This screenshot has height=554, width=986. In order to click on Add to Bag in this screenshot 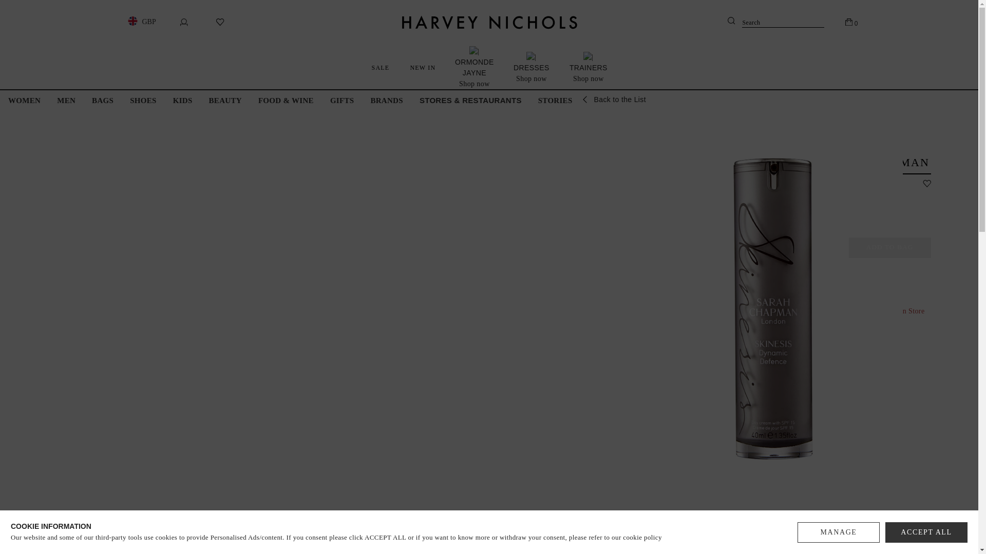, I will do `click(889, 248)`.